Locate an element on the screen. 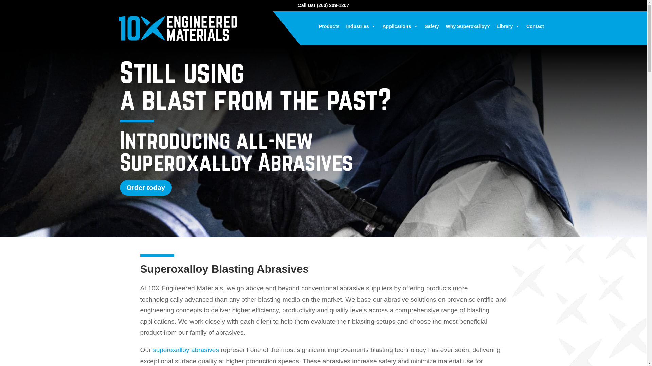 The image size is (652, 366). Library is located at coordinates (508, 26).